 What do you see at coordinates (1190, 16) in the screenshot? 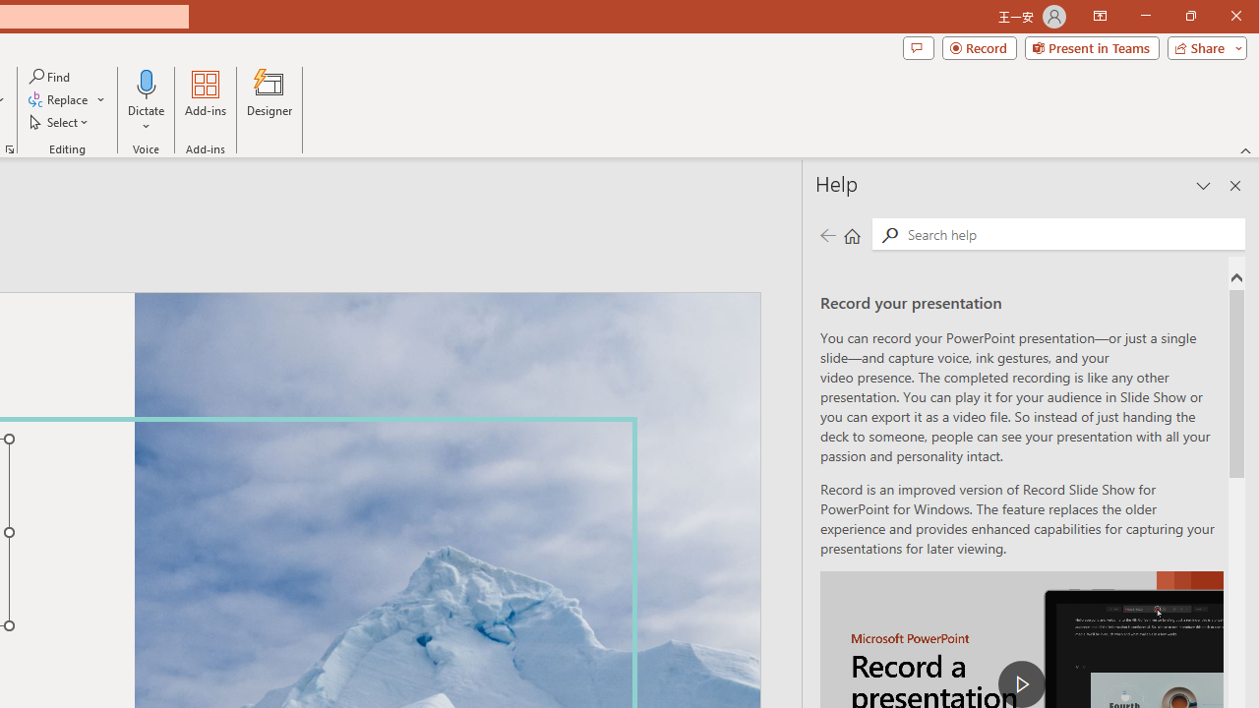
I see `Restore Down` at bounding box center [1190, 16].